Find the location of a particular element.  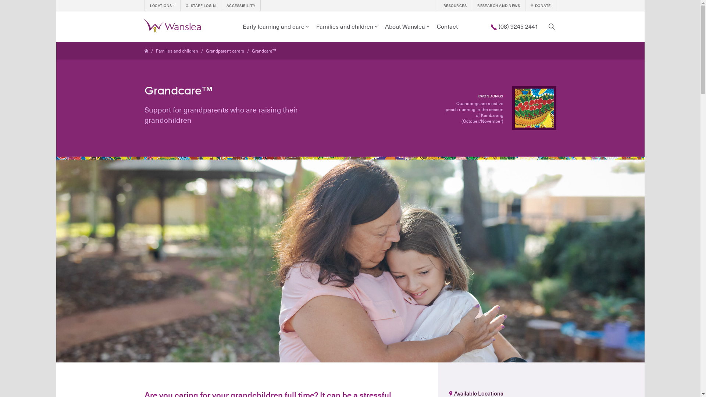

(08) 9245 2441 is located at coordinates (514, 26).